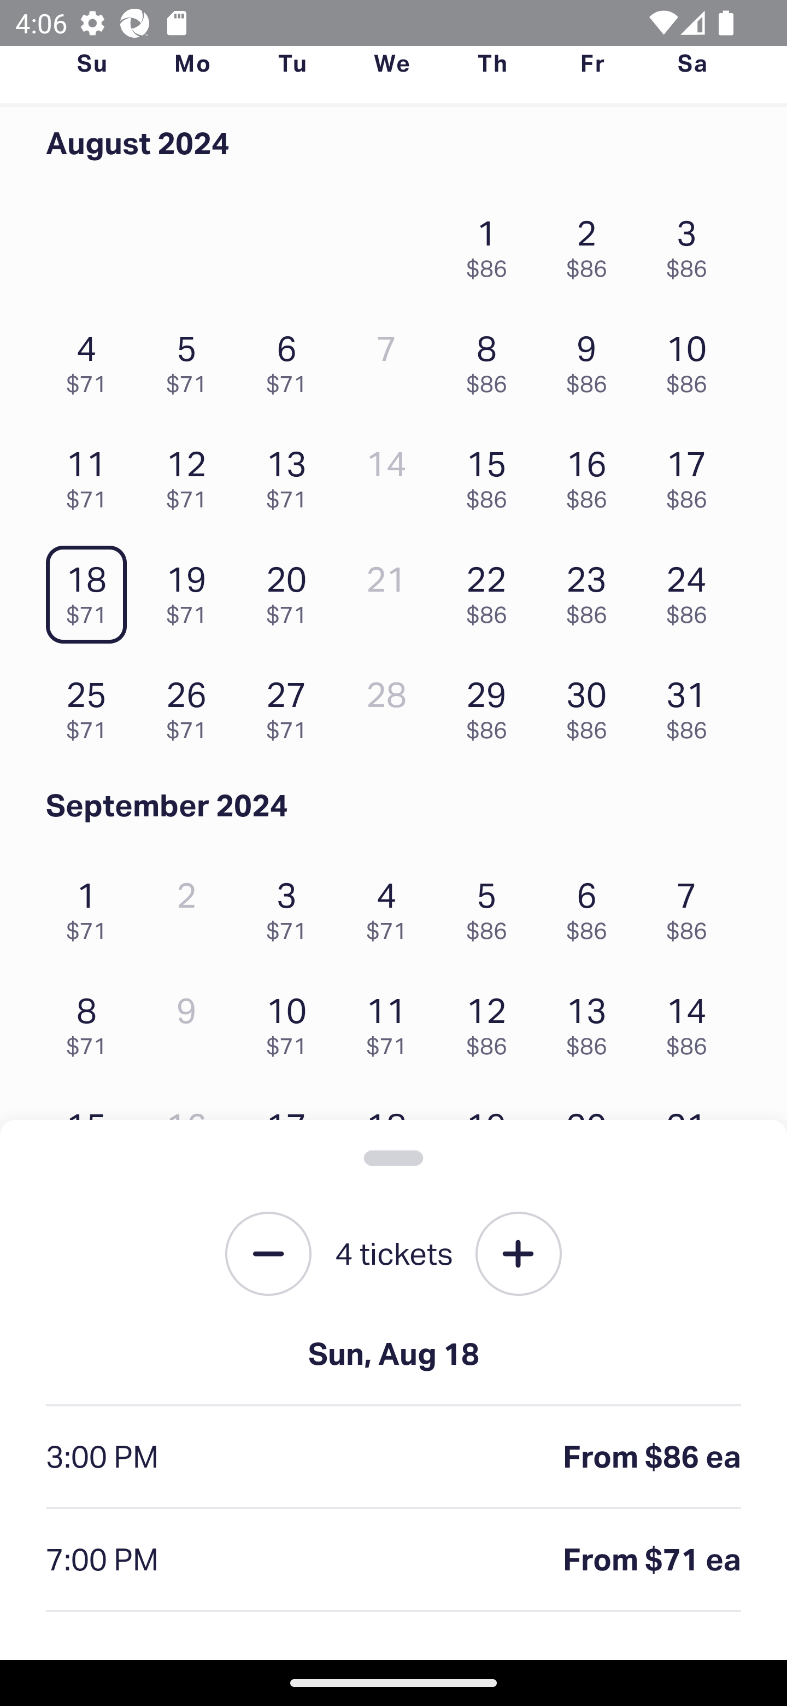 This screenshot has height=1706, width=787. What do you see at coordinates (92, 474) in the screenshot?
I see `11 $71` at bounding box center [92, 474].